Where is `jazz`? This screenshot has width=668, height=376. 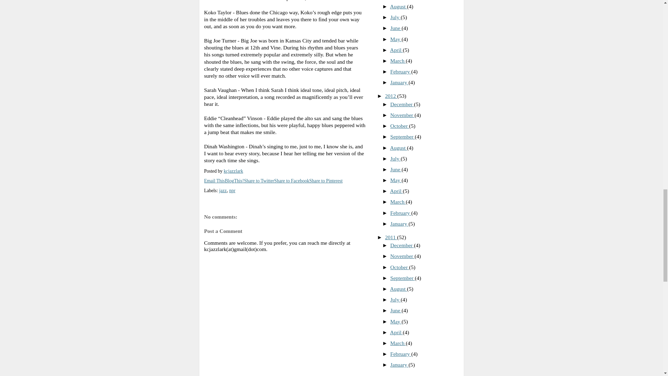 jazz is located at coordinates (223, 191).